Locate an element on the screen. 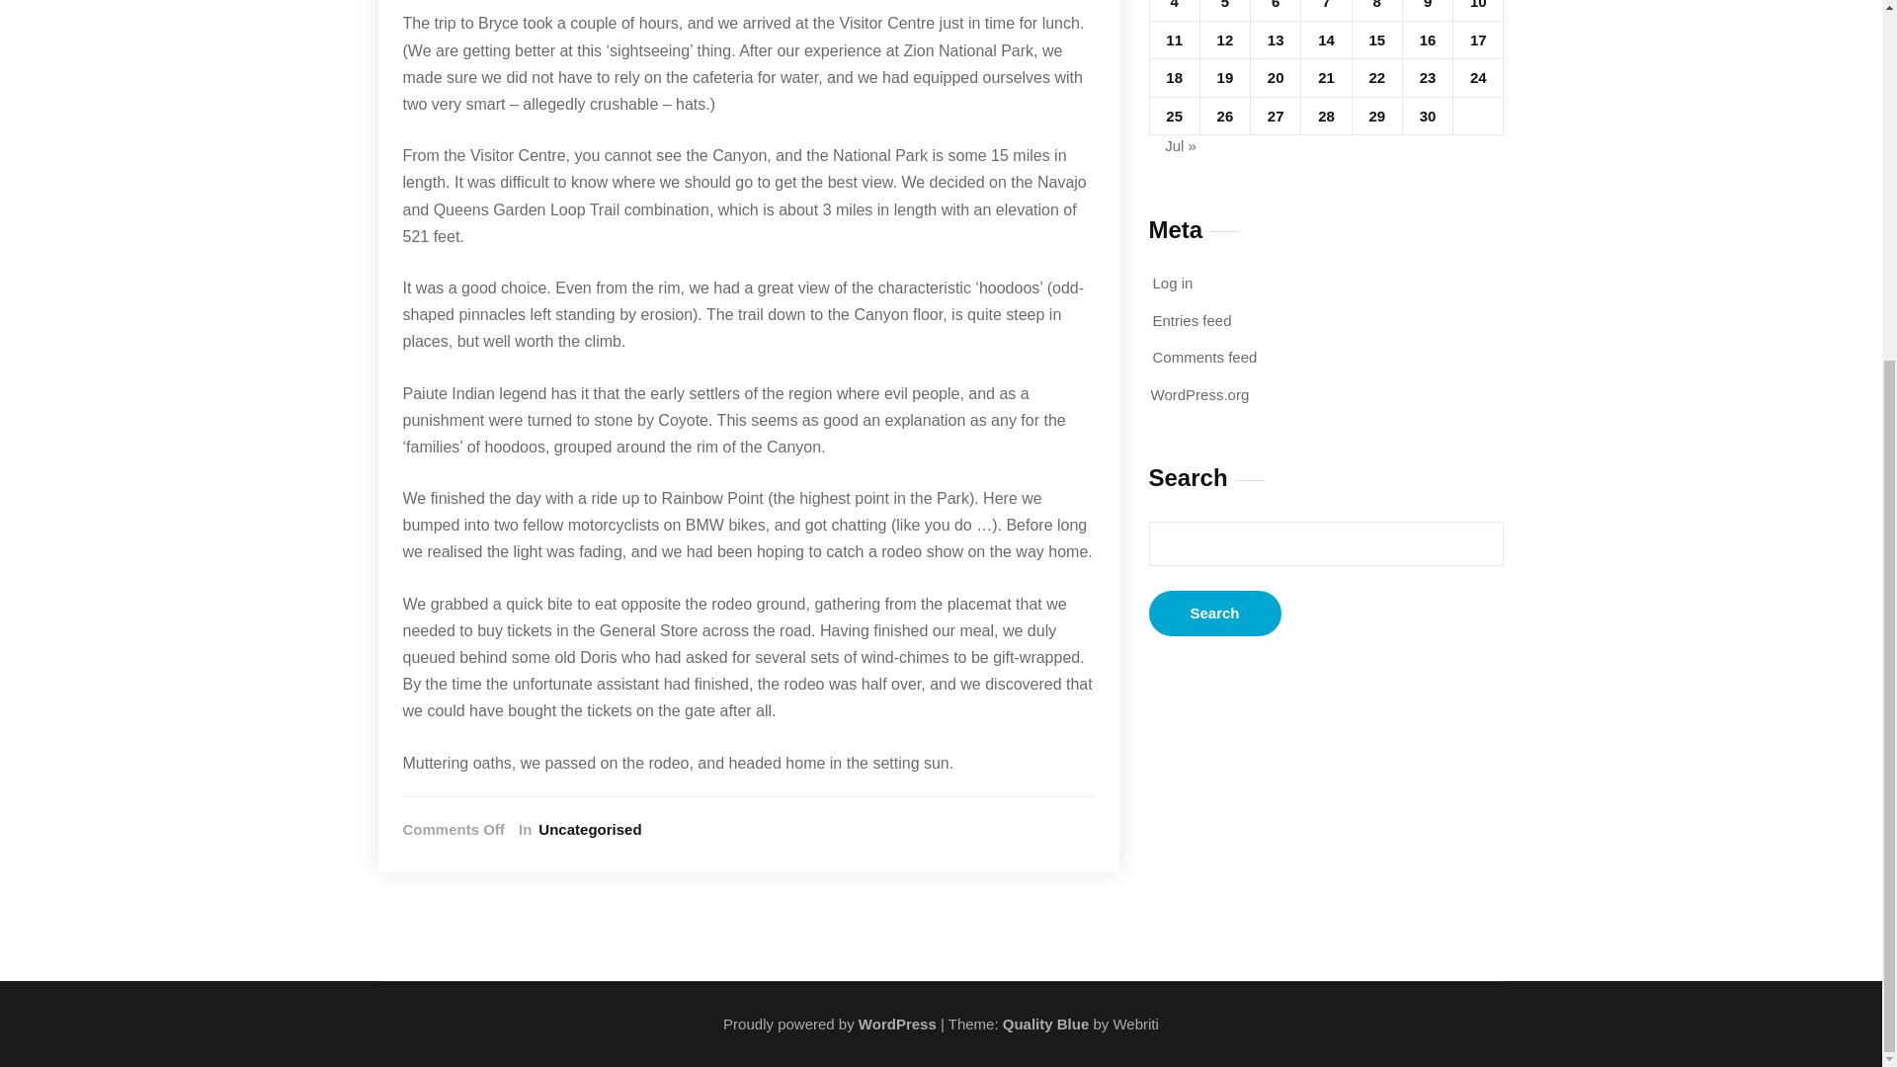  13 is located at coordinates (1275, 40).